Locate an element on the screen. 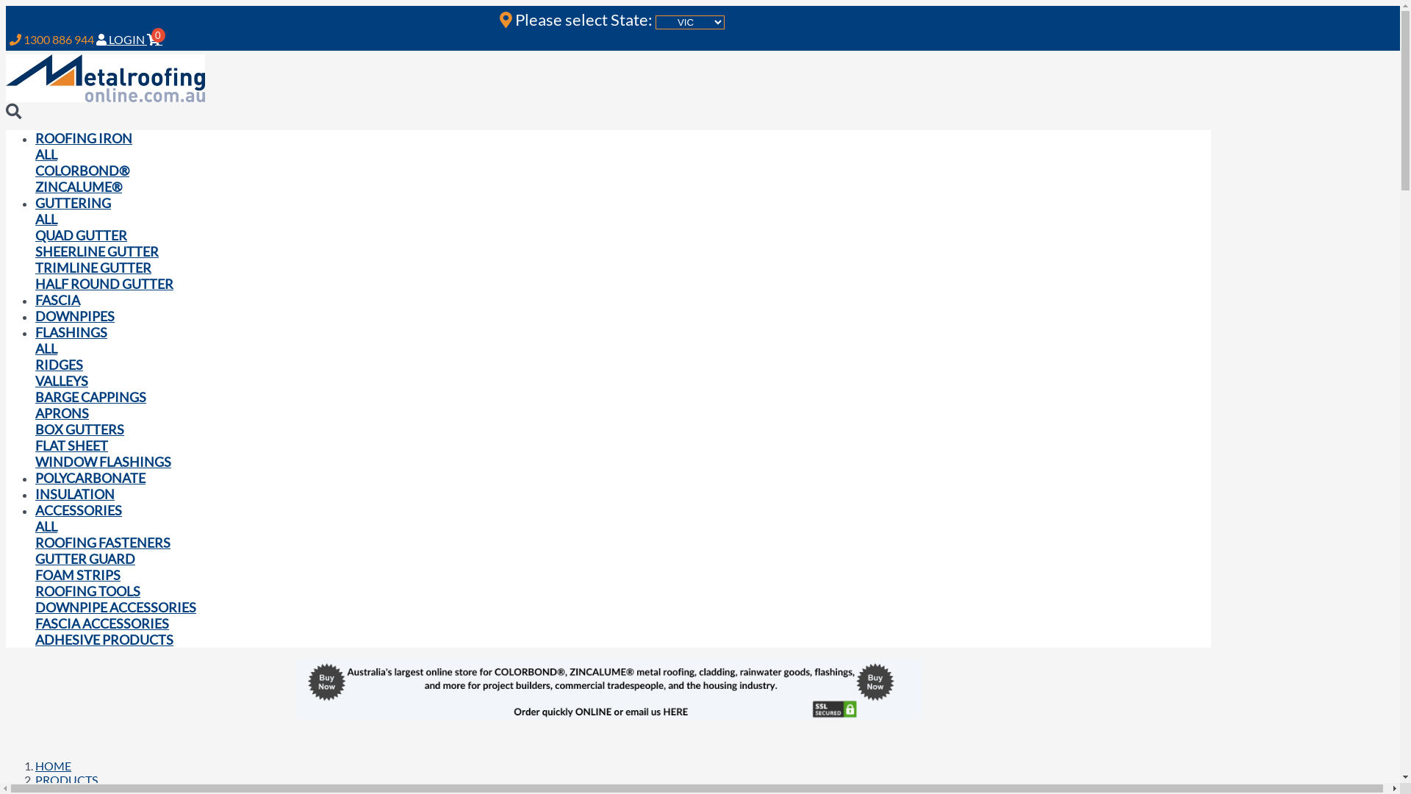 The width and height of the screenshot is (1411, 794). HOME is located at coordinates (53, 766).